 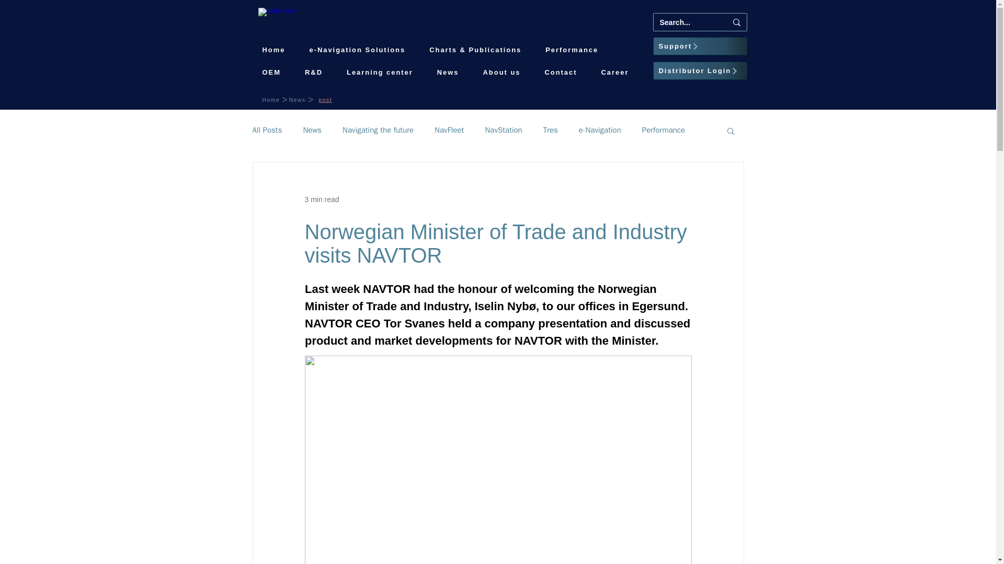 I want to click on Performance, so click(x=572, y=50).